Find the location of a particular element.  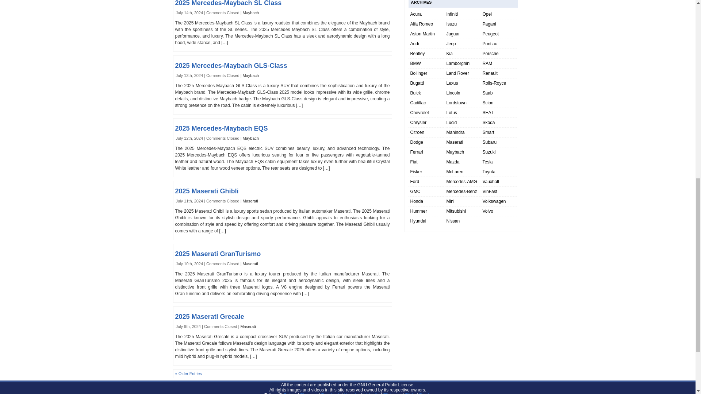

Maserati is located at coordinates (250, 201).